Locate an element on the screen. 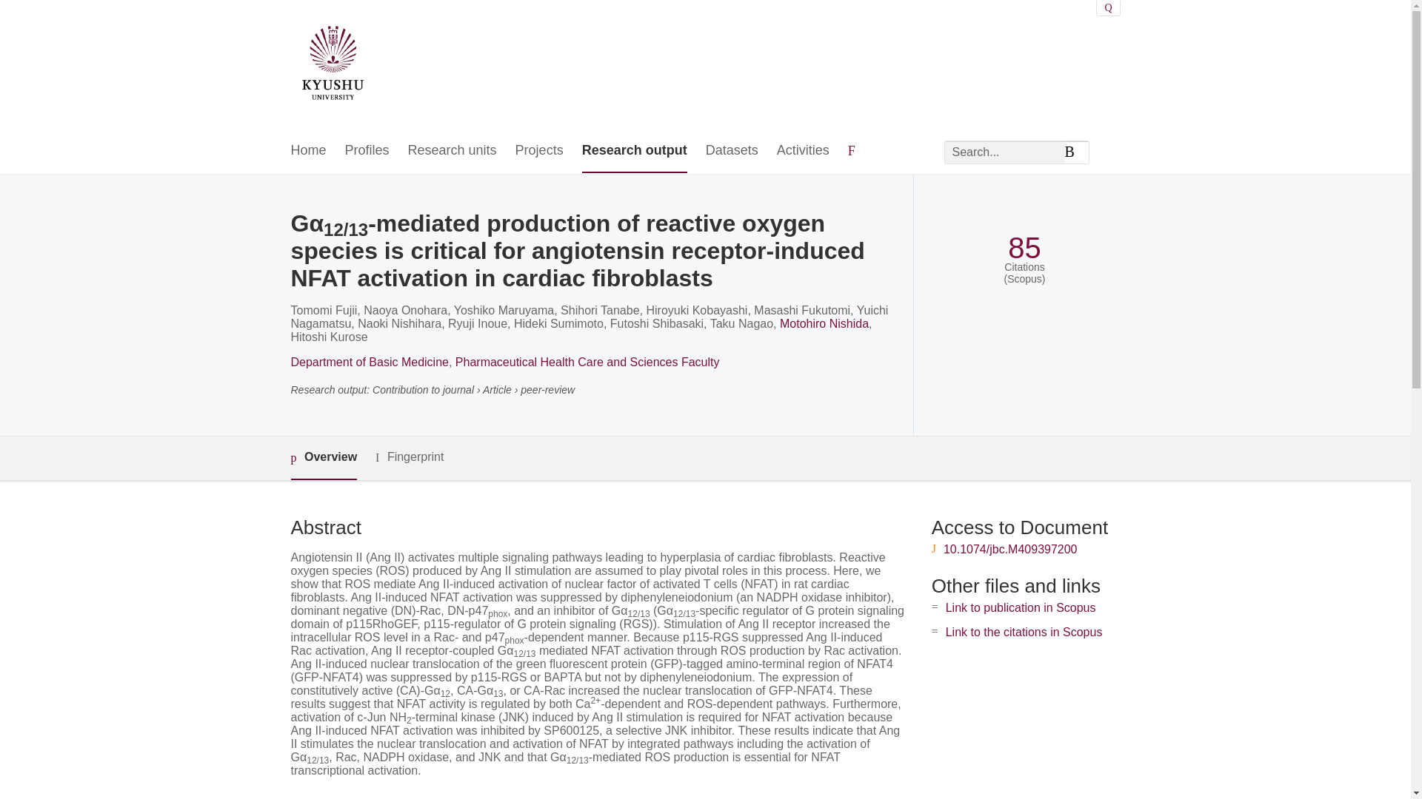 Image resolution: width=1422 pixels, height=799 pixels. Research units is located at coordinates (452, 151).